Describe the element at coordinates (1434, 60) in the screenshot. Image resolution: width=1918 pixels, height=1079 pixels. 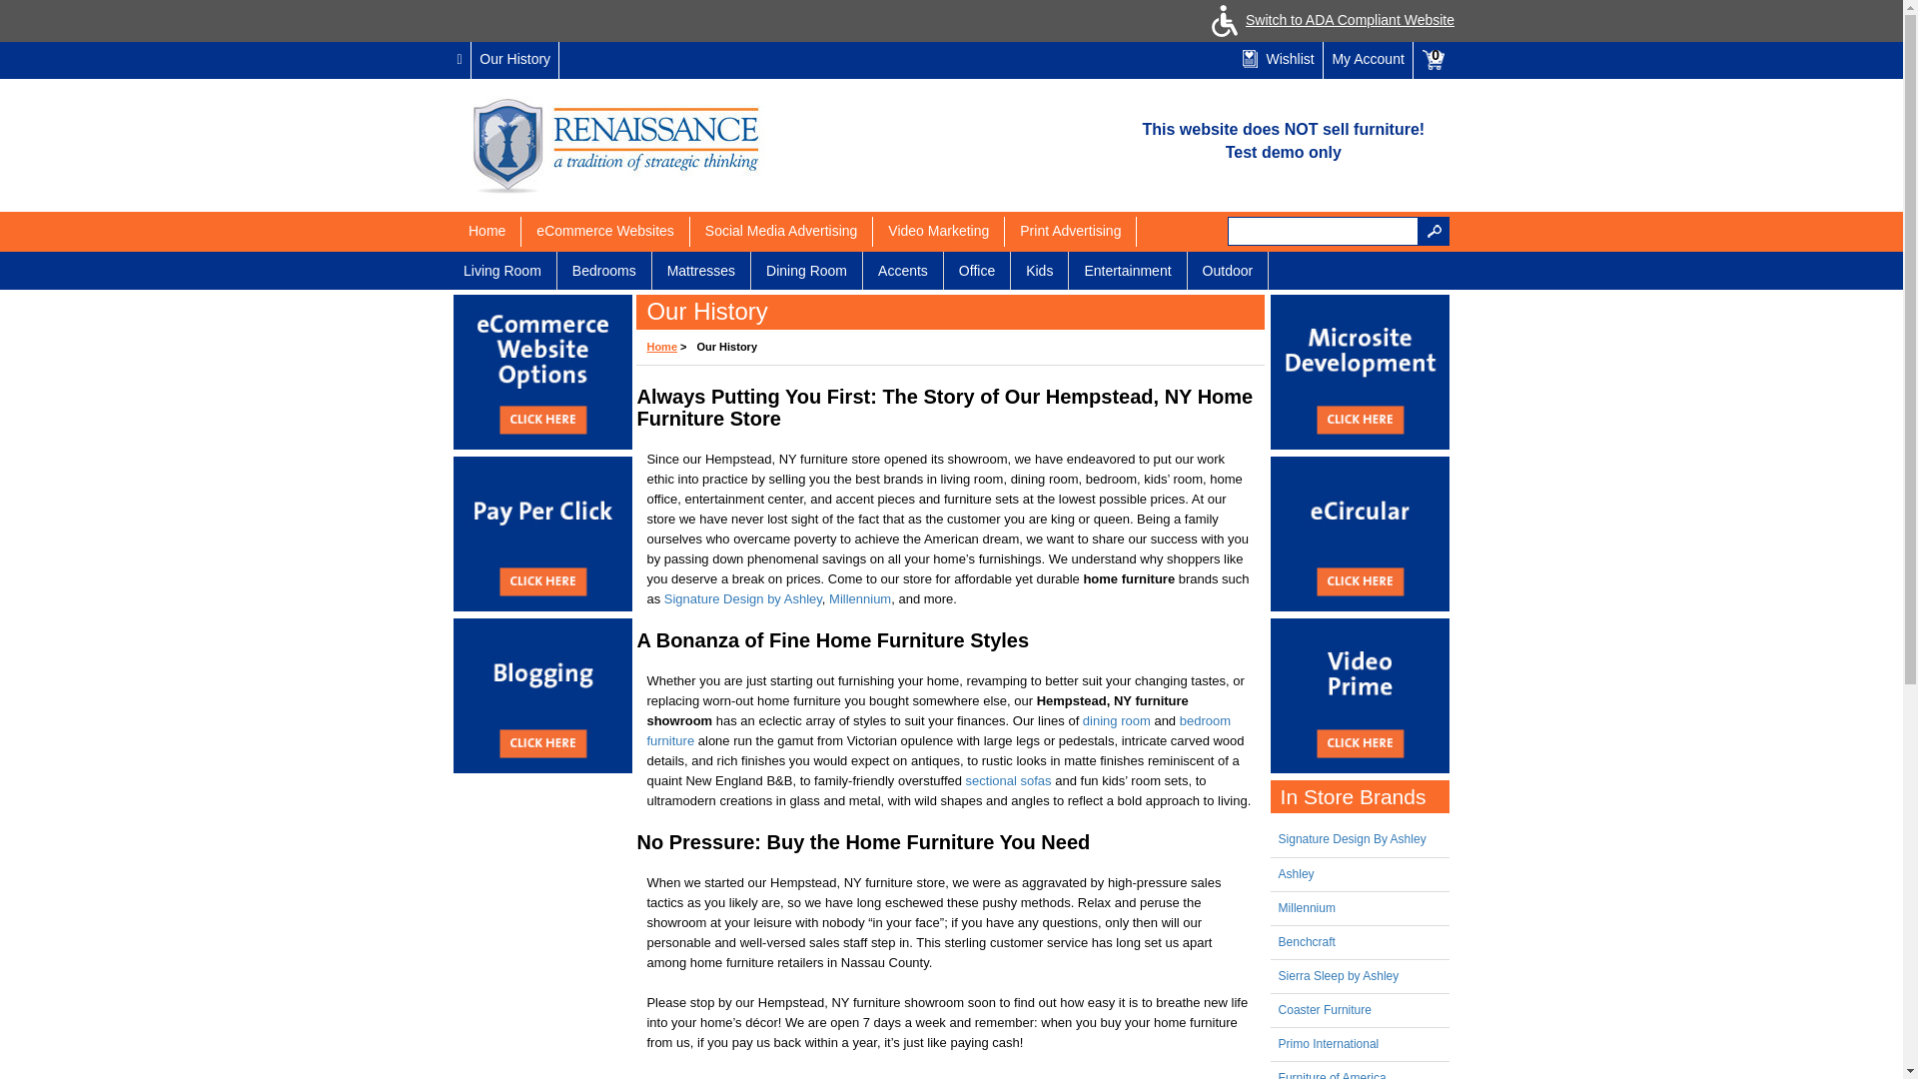
I see ` 0` at that location.